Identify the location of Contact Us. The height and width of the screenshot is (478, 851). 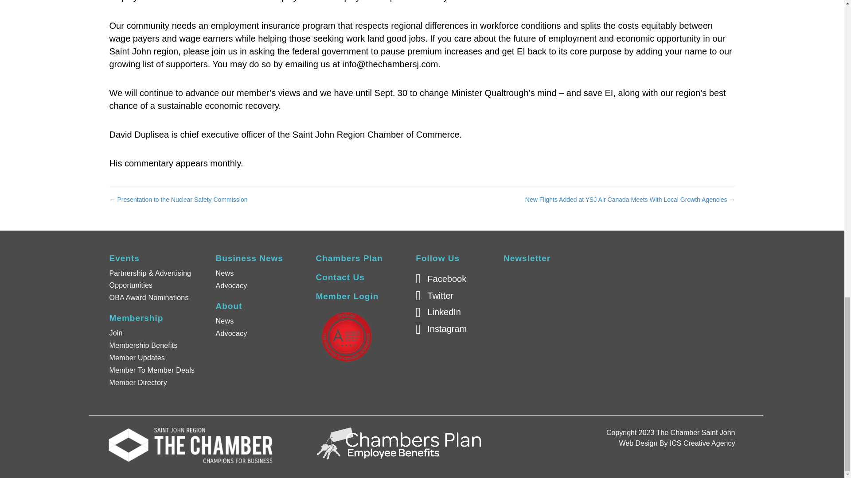
(340, 277).